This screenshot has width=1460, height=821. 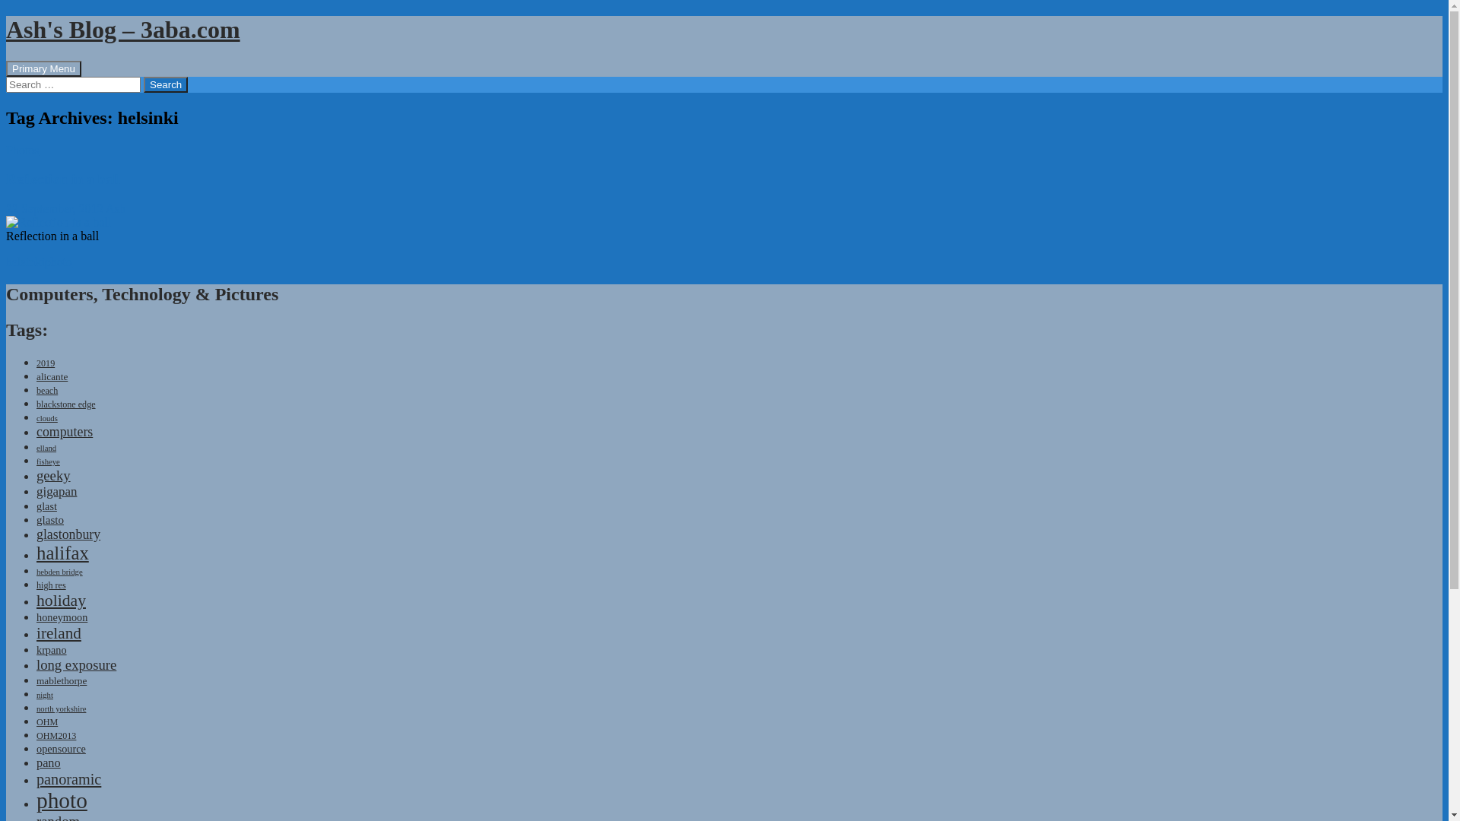 I want to click on geeky, so click(x=53, y=476).